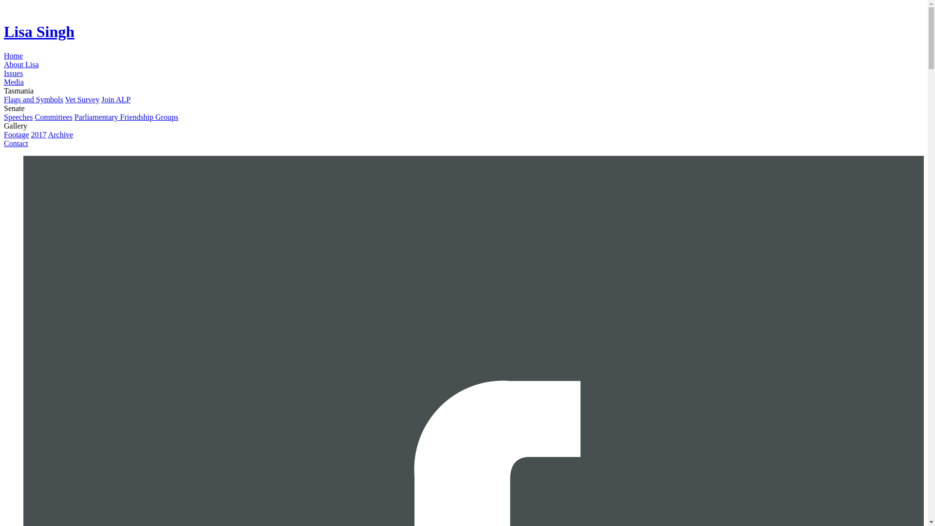 The height and width of the screenshot is (526, 935). What do you see at coordinates (33, 99) in the screenshot?
I see `Flags and Symbols` at bounding box center [33, 99].